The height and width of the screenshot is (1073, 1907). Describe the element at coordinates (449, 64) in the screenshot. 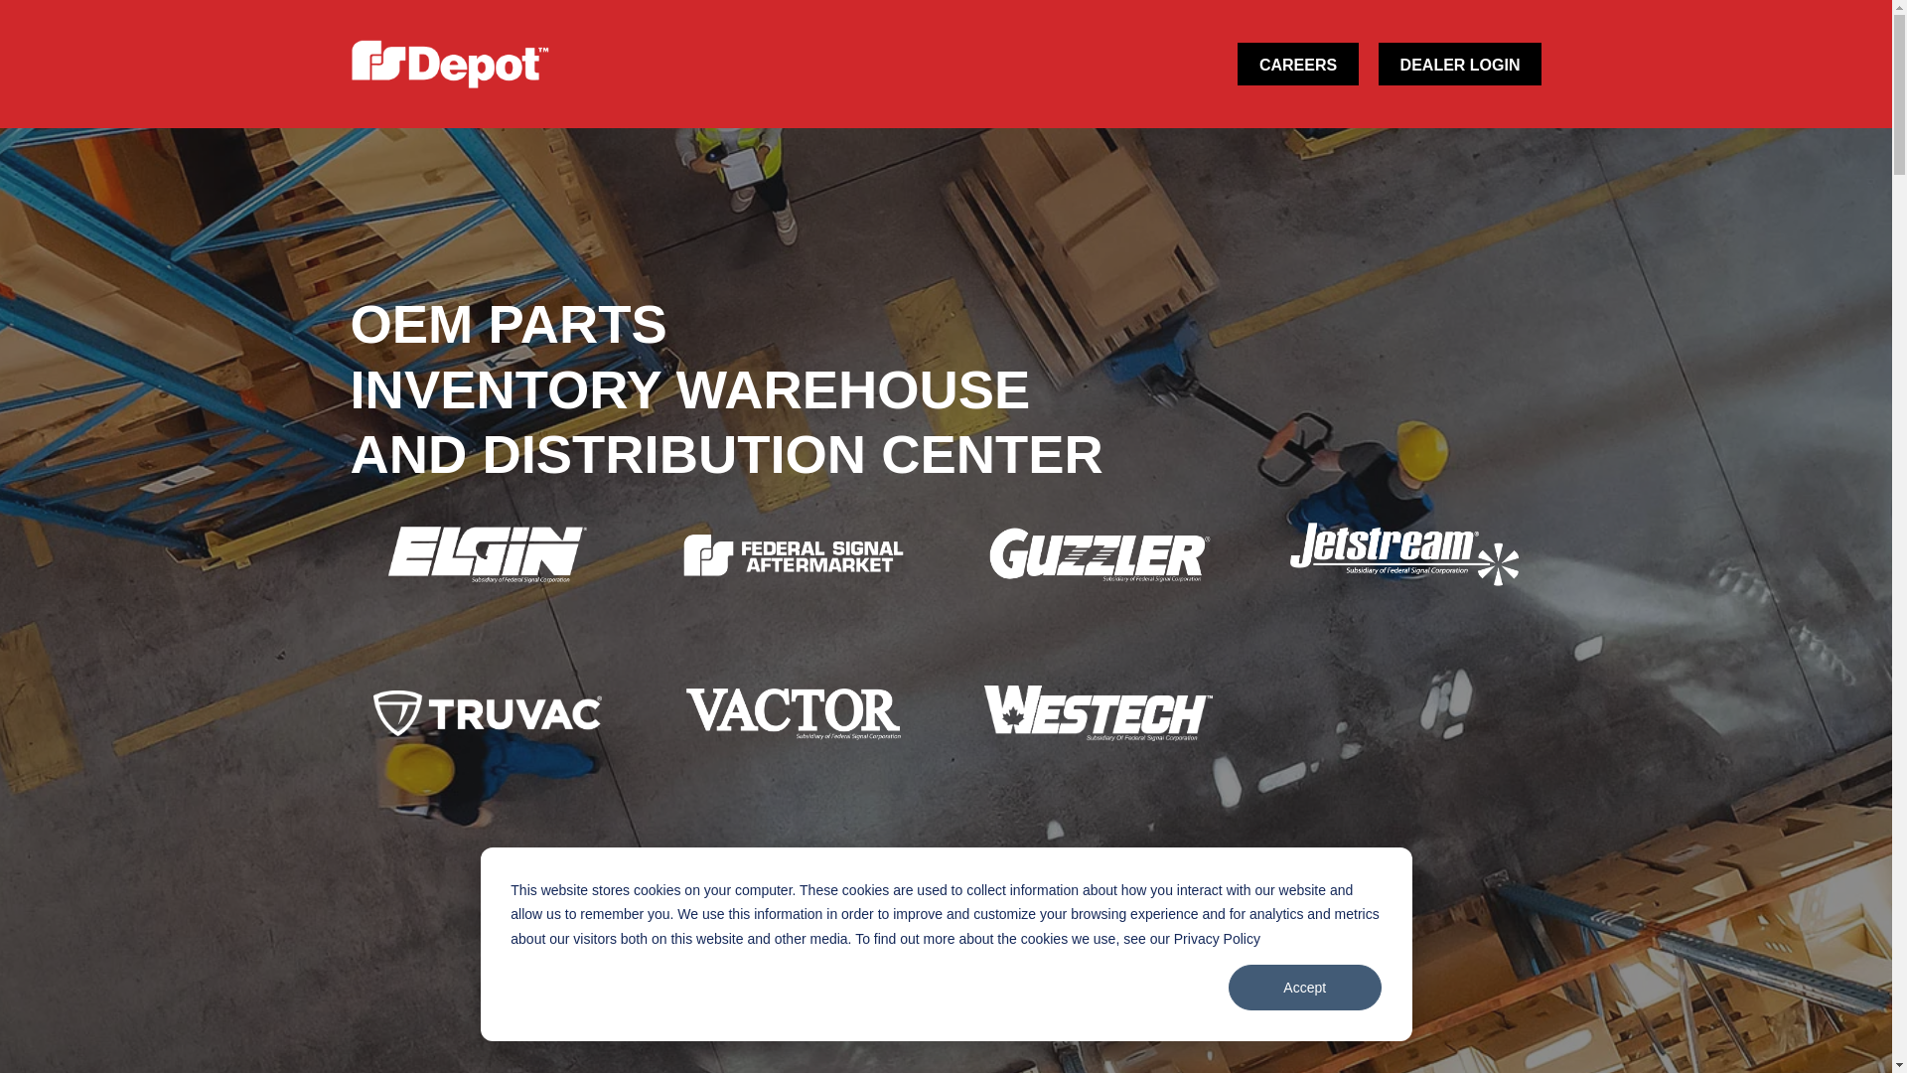

I see `FSDepot.white` at that location.